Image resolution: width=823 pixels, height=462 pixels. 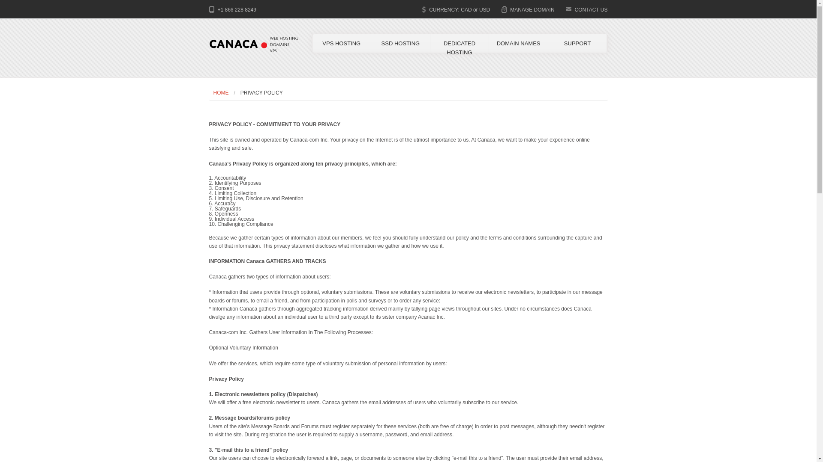 I want to click on USD, so click(x=484, y=10).